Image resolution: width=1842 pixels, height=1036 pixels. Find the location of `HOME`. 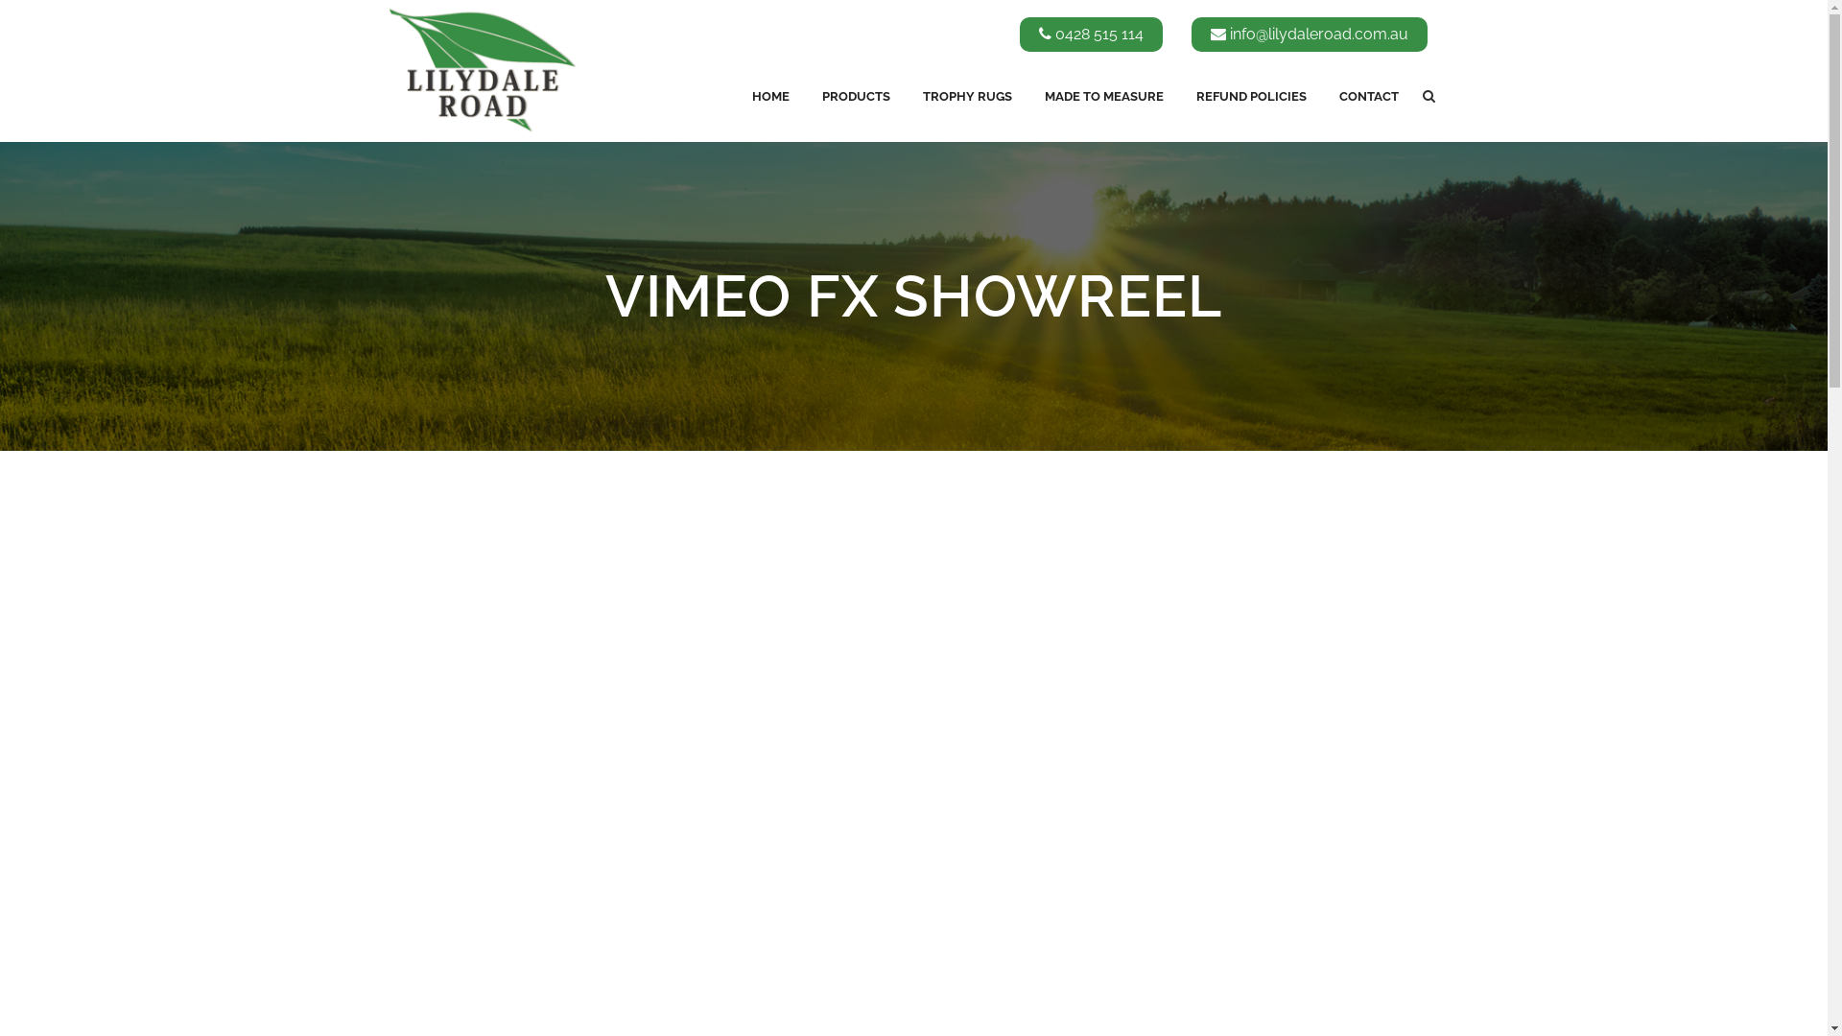

HOME is located at coordinates (769, 96).